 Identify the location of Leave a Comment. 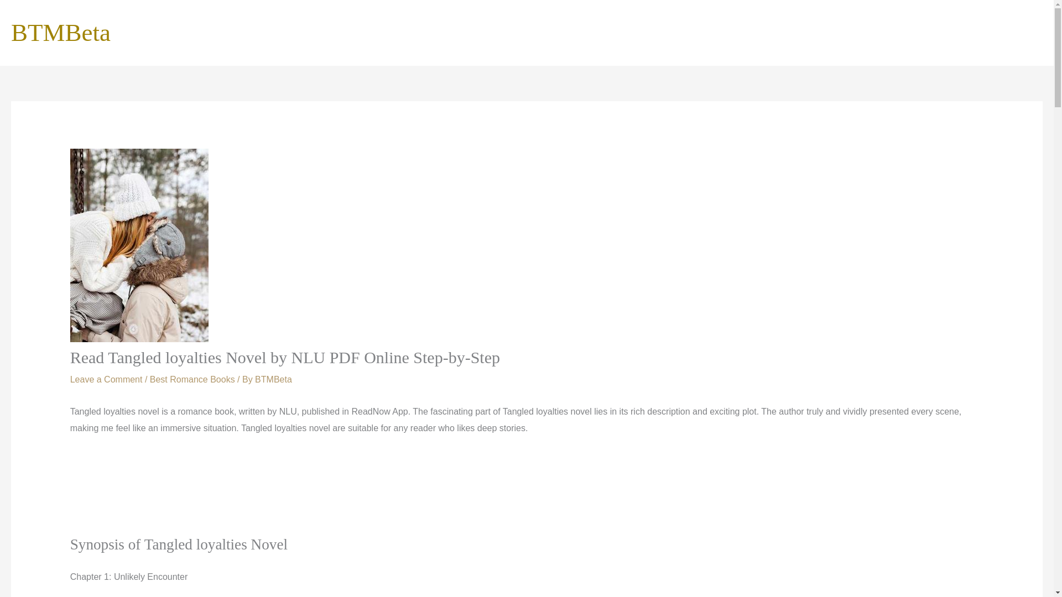
(106, 379).